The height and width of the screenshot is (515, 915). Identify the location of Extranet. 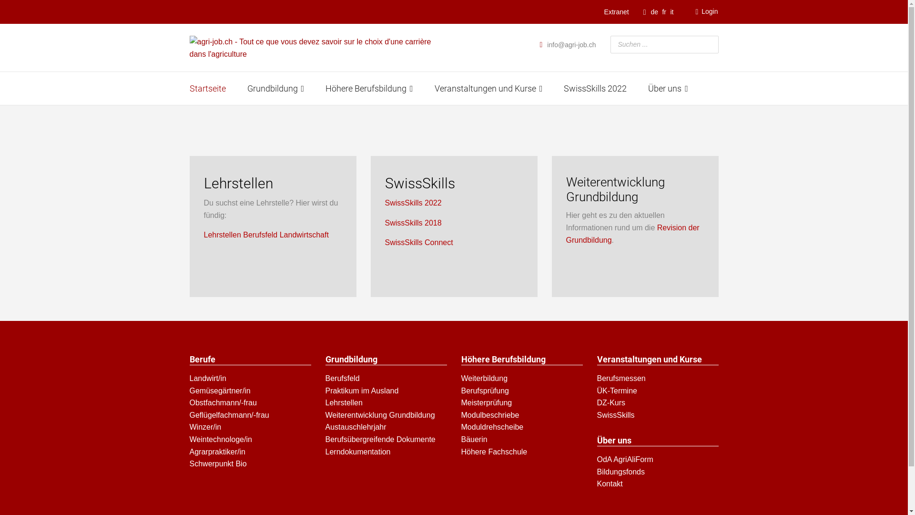
(617, 12).